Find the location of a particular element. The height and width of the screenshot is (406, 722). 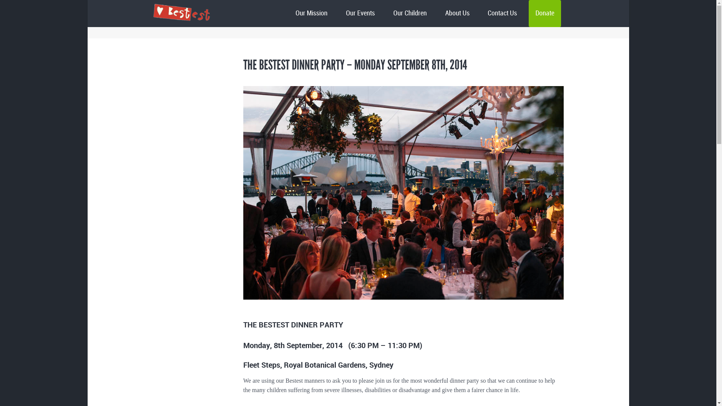

Donate is located at coordinates (545, 14).